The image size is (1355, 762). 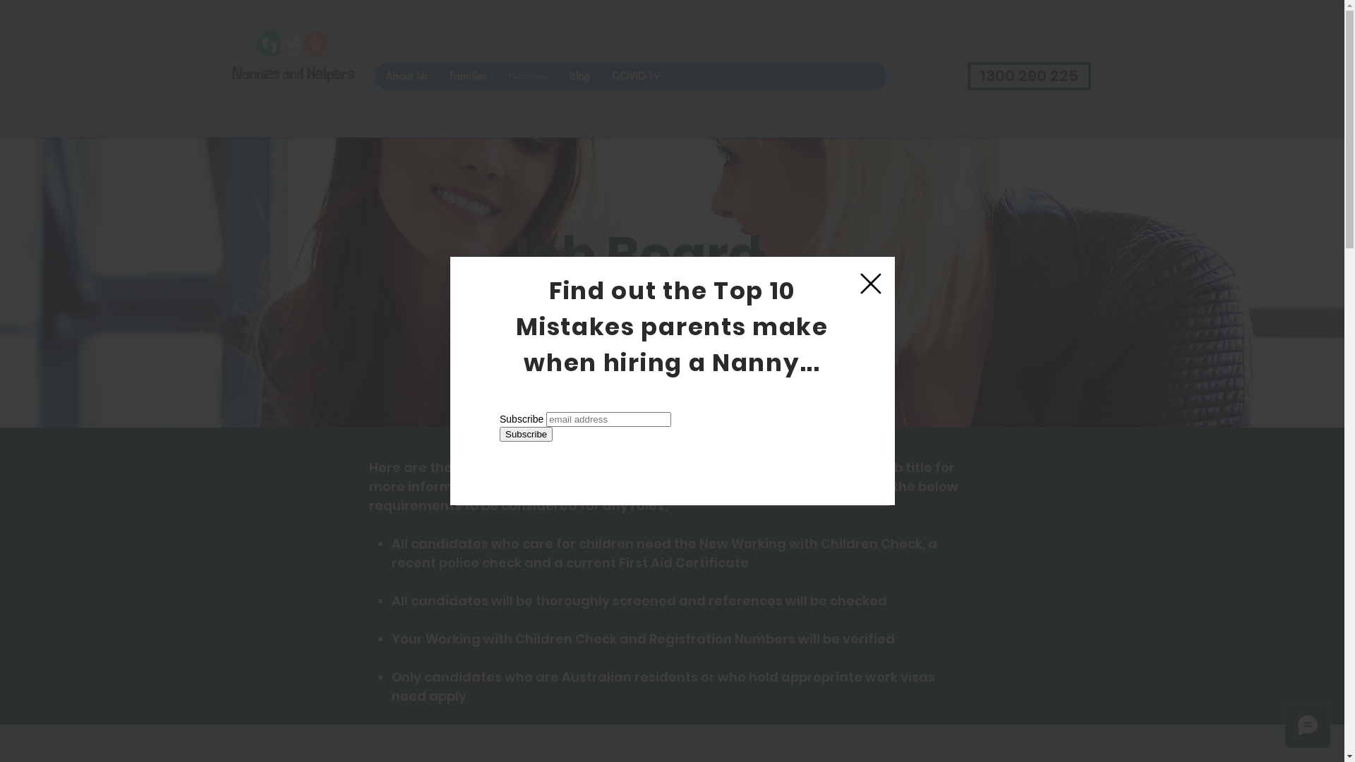 What do you see at coordinates (467, 76) in the screenshot?
I see `Families` at bounding box center [467, 76].